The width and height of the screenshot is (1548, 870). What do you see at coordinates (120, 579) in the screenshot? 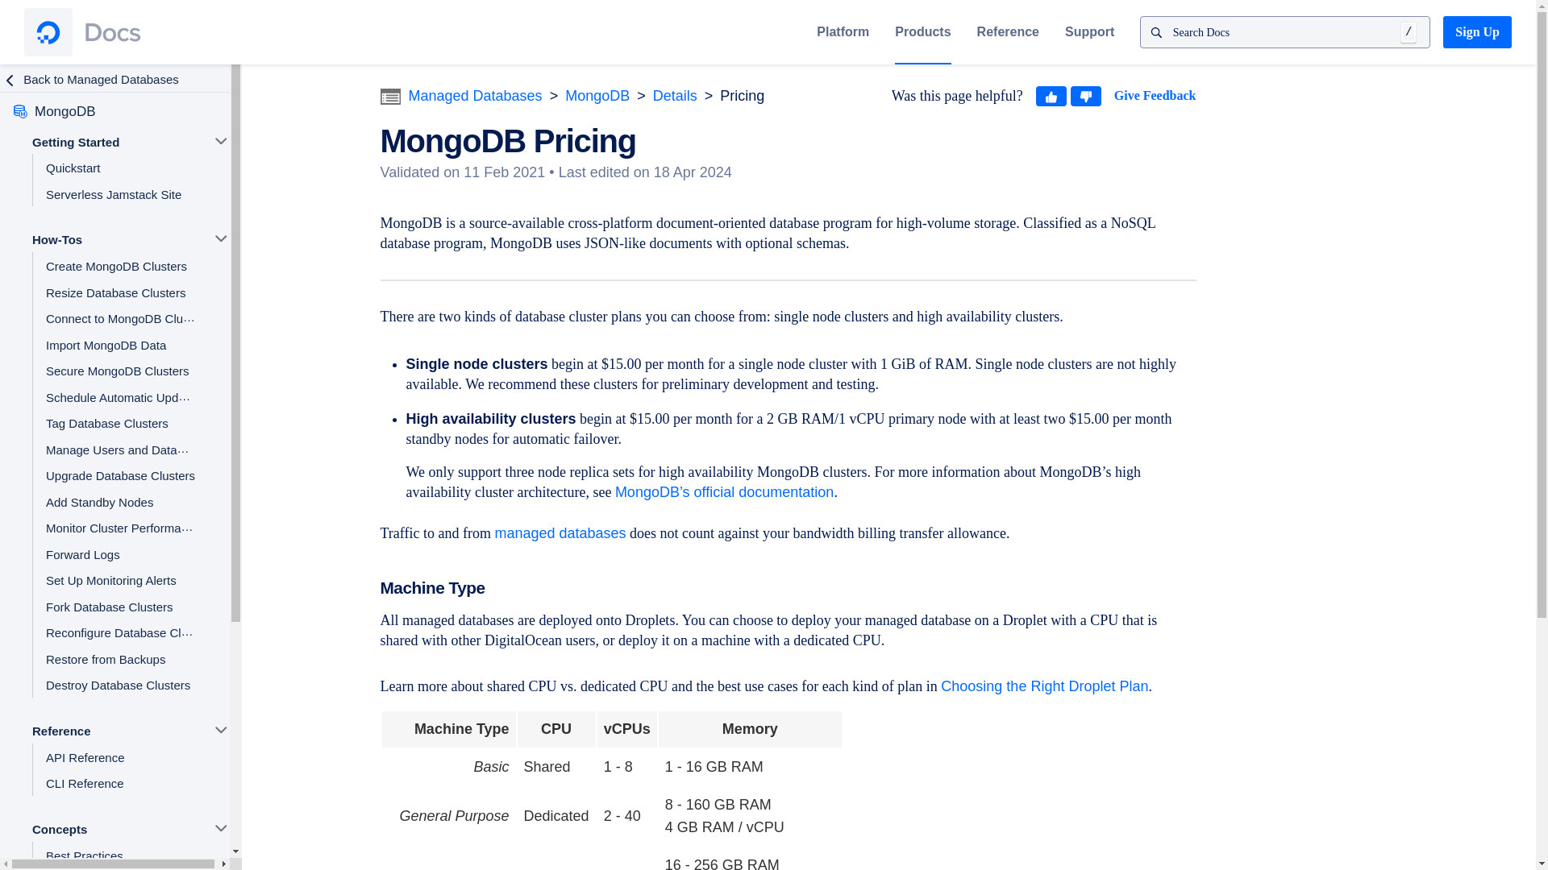
I see `Set Up Monitoring Alerts` at bounding box center [120, 579].